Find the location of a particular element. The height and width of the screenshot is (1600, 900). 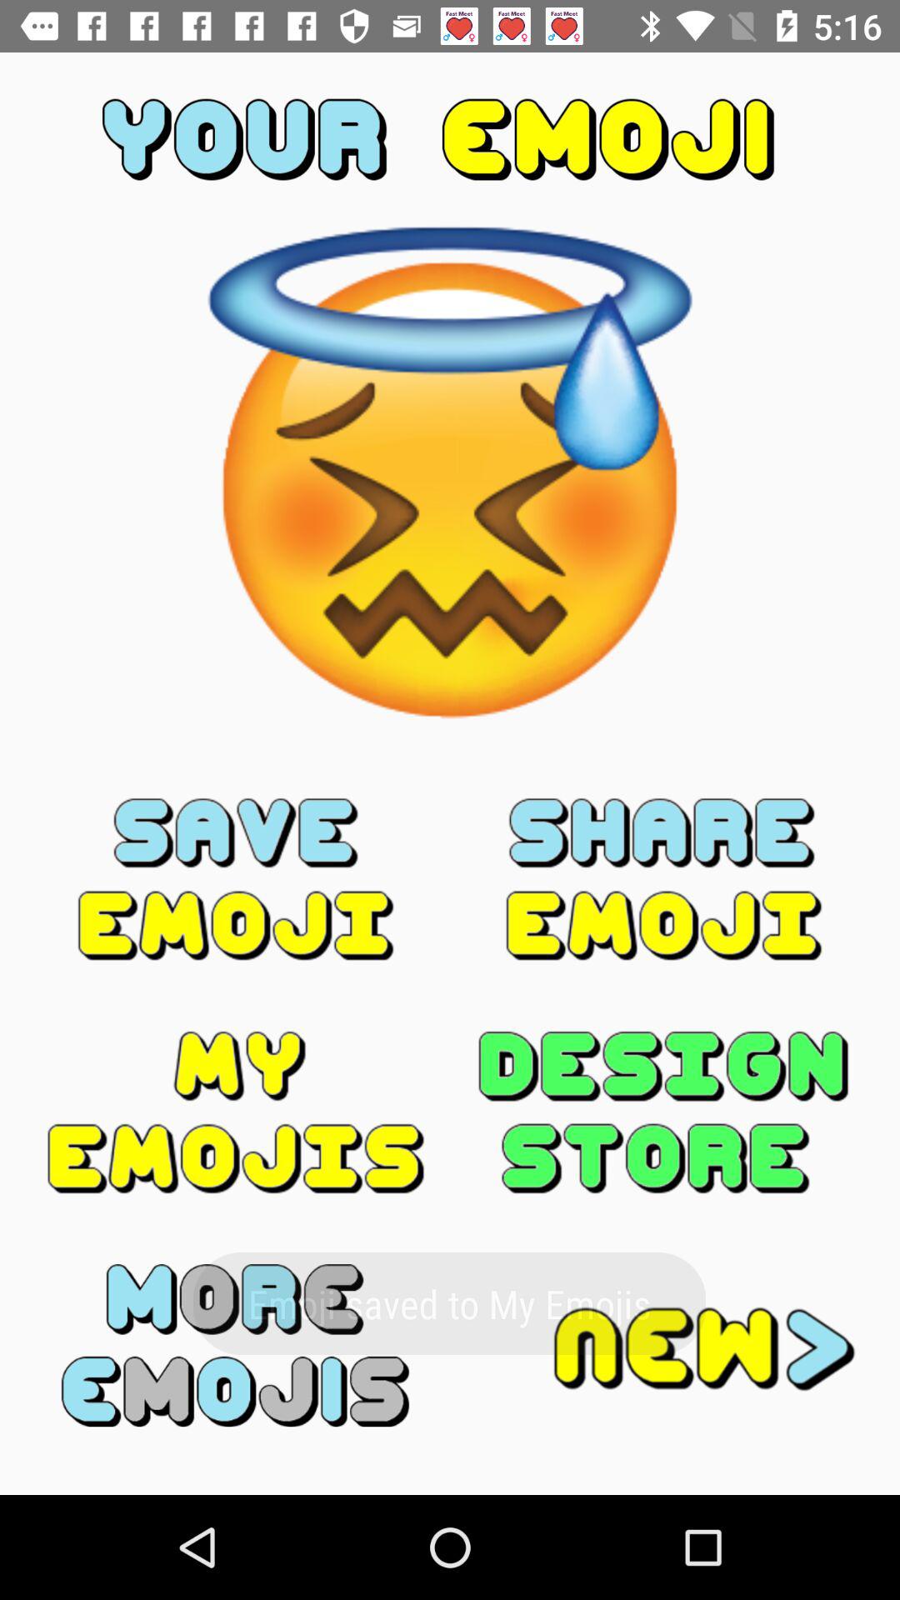

save emoji is located at coordinates (236, 879).